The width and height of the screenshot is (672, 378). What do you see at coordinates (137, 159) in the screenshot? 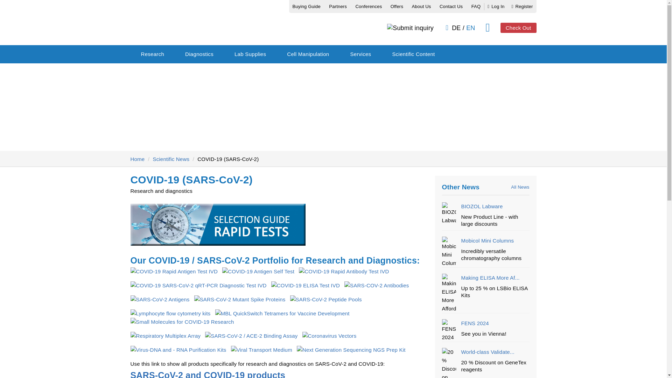
I see `Home` at bounding box center [137, 159].